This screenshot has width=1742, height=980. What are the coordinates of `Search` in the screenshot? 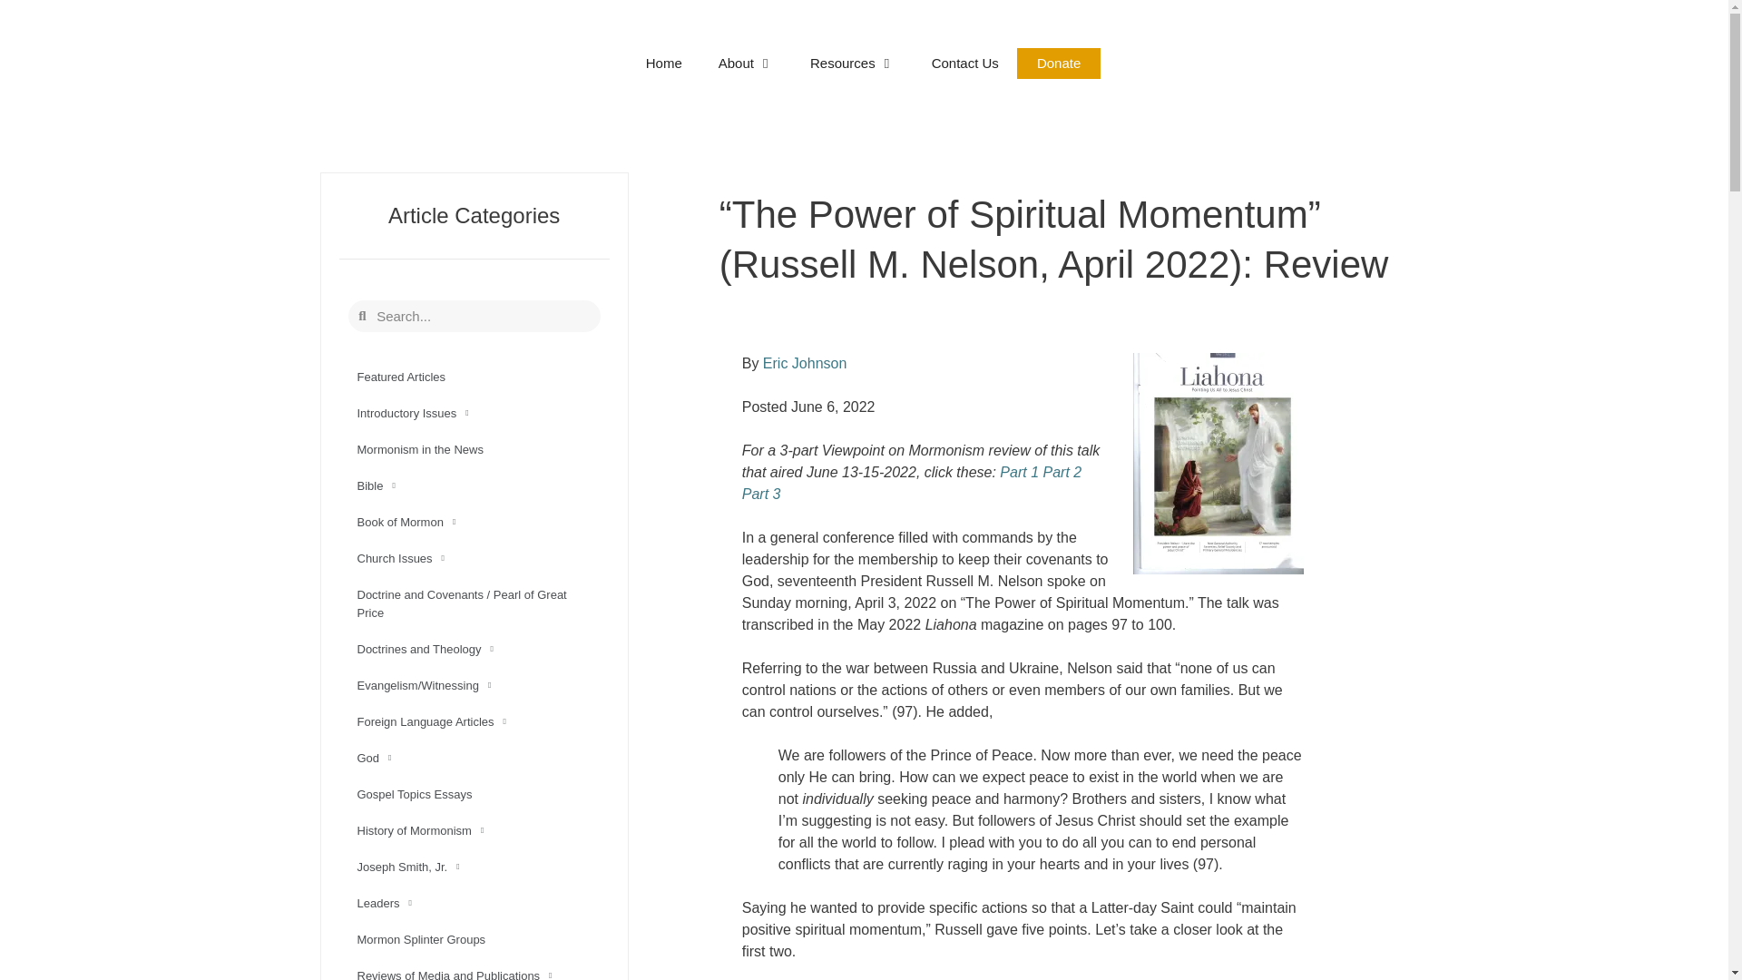 It's located at (483, 316).